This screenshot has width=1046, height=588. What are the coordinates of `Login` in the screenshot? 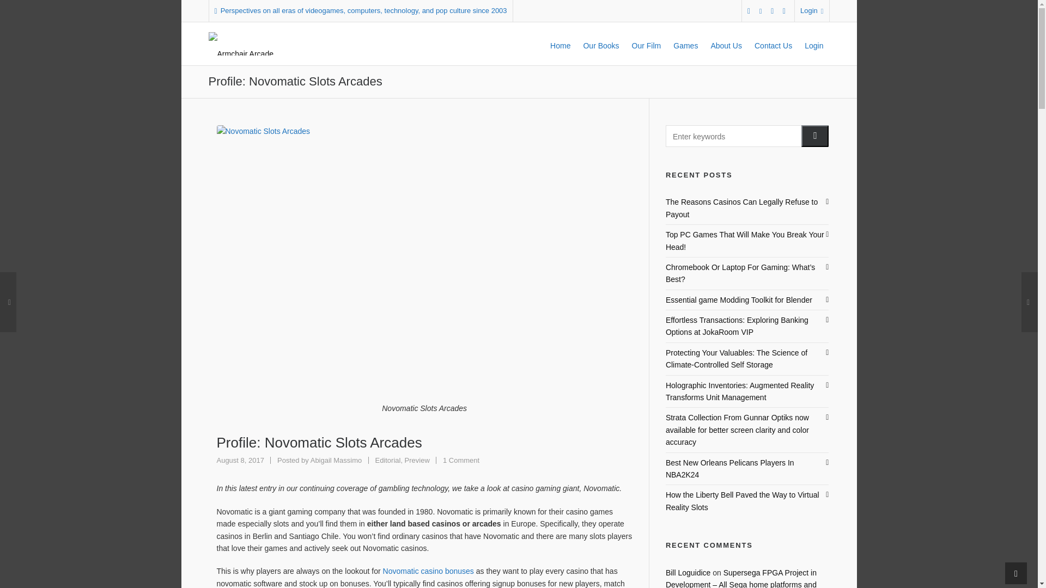 It's located at (600, 44).